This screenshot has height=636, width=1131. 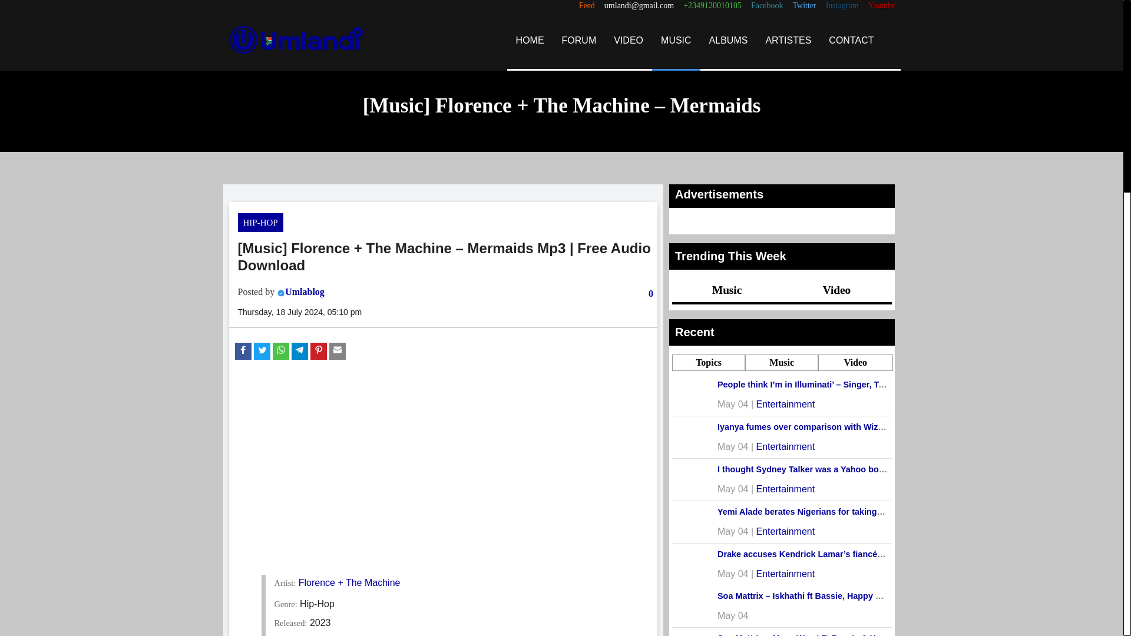 What do you see at coordinates (260, 223) in the screenshot?
I see `HIP-HOP` at bounding box center [260, 223].